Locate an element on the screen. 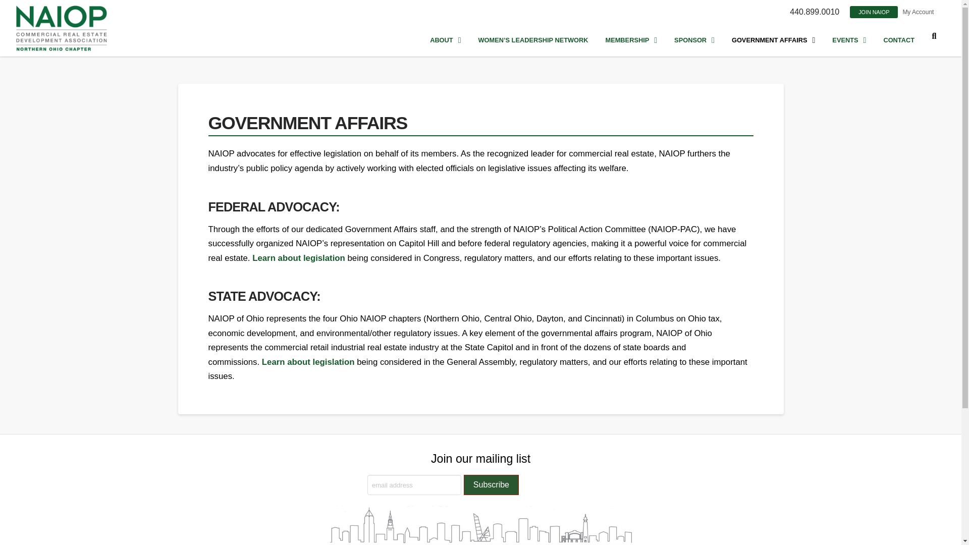  CONTACT is located at coordinates (899, 40).